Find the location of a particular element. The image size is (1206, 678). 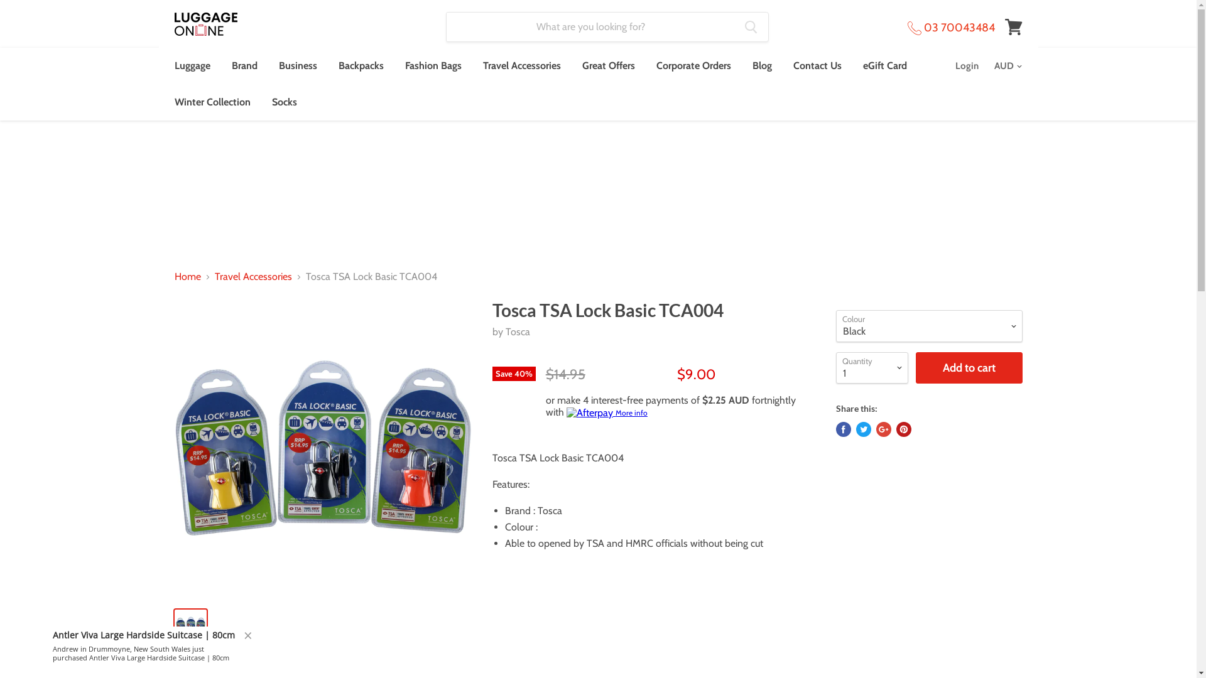

Backpacks is located at coordinates (361, 66).